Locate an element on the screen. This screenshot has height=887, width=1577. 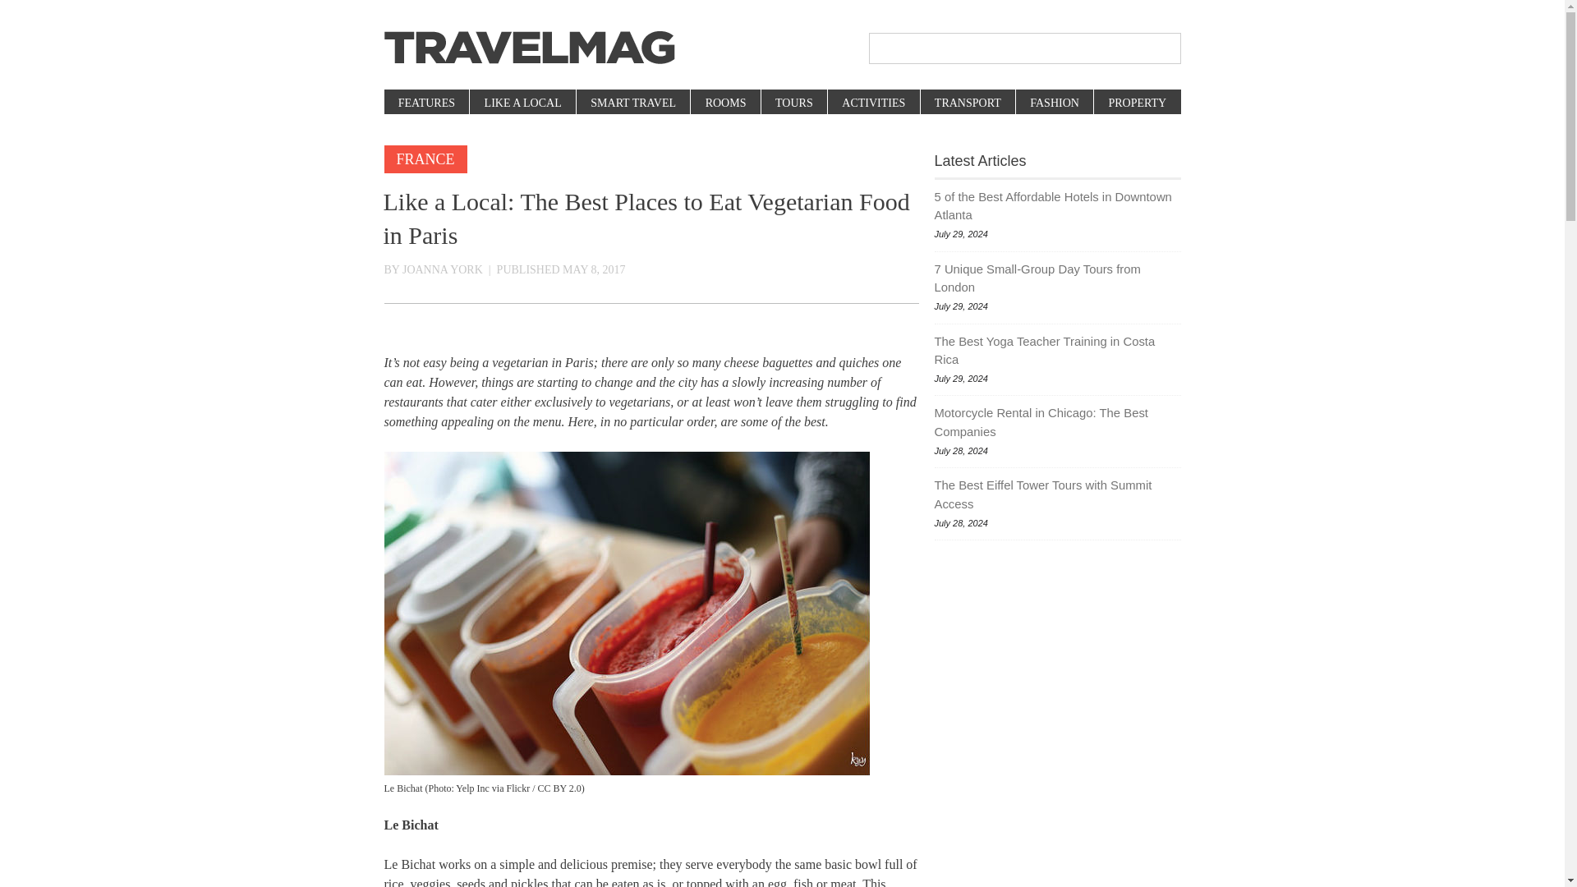
The Best Eiffel Tower Tours with Summit Access is located at coordinates (1058, 494).